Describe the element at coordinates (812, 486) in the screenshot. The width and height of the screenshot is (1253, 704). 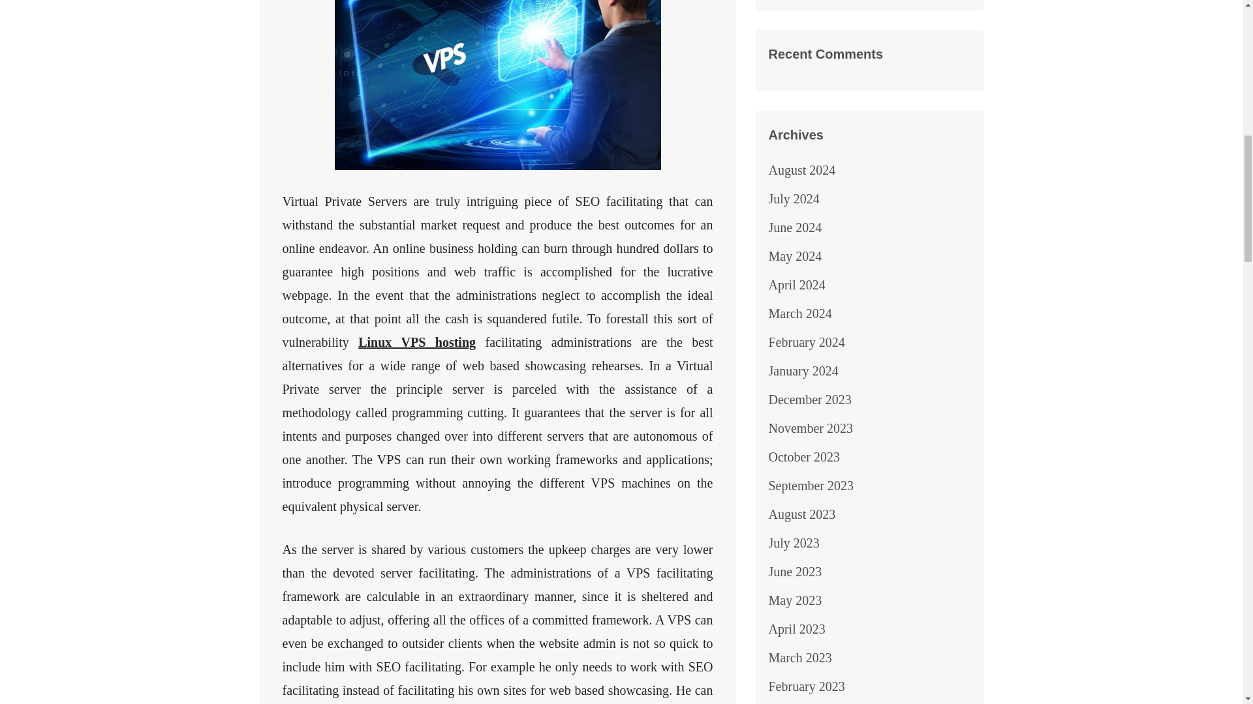
I see `September 2023` at that location.